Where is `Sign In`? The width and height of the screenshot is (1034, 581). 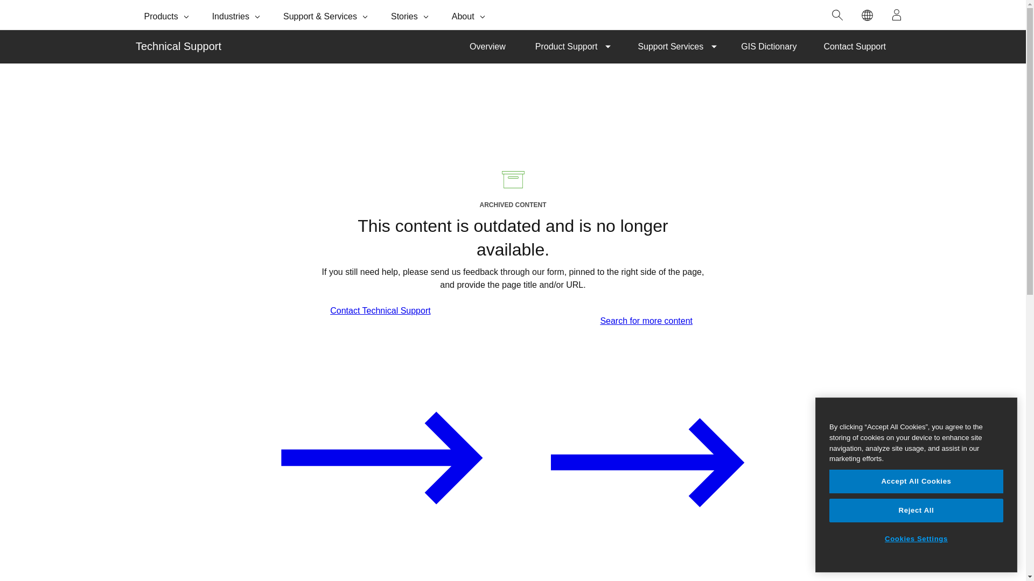 Sign In is located at coordinates (897, 15).